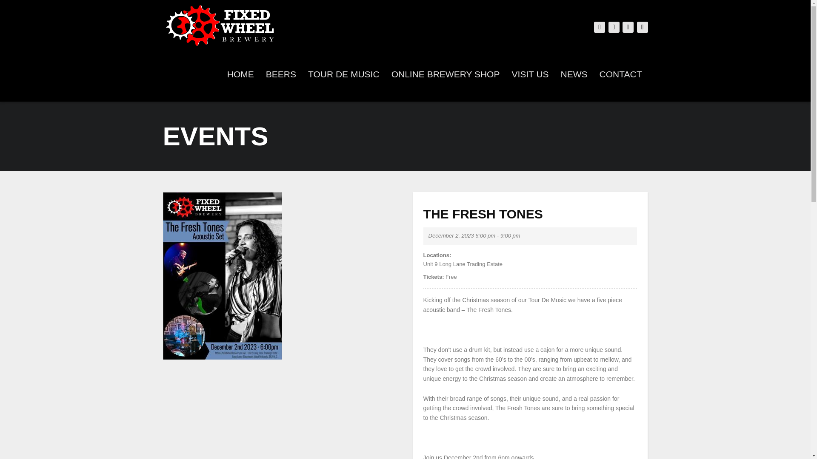  What do you see at coordinates (446, 74) in the screenshot?
I see `ONLINE BREWERY SHOP` at bounding box center [446, 74].